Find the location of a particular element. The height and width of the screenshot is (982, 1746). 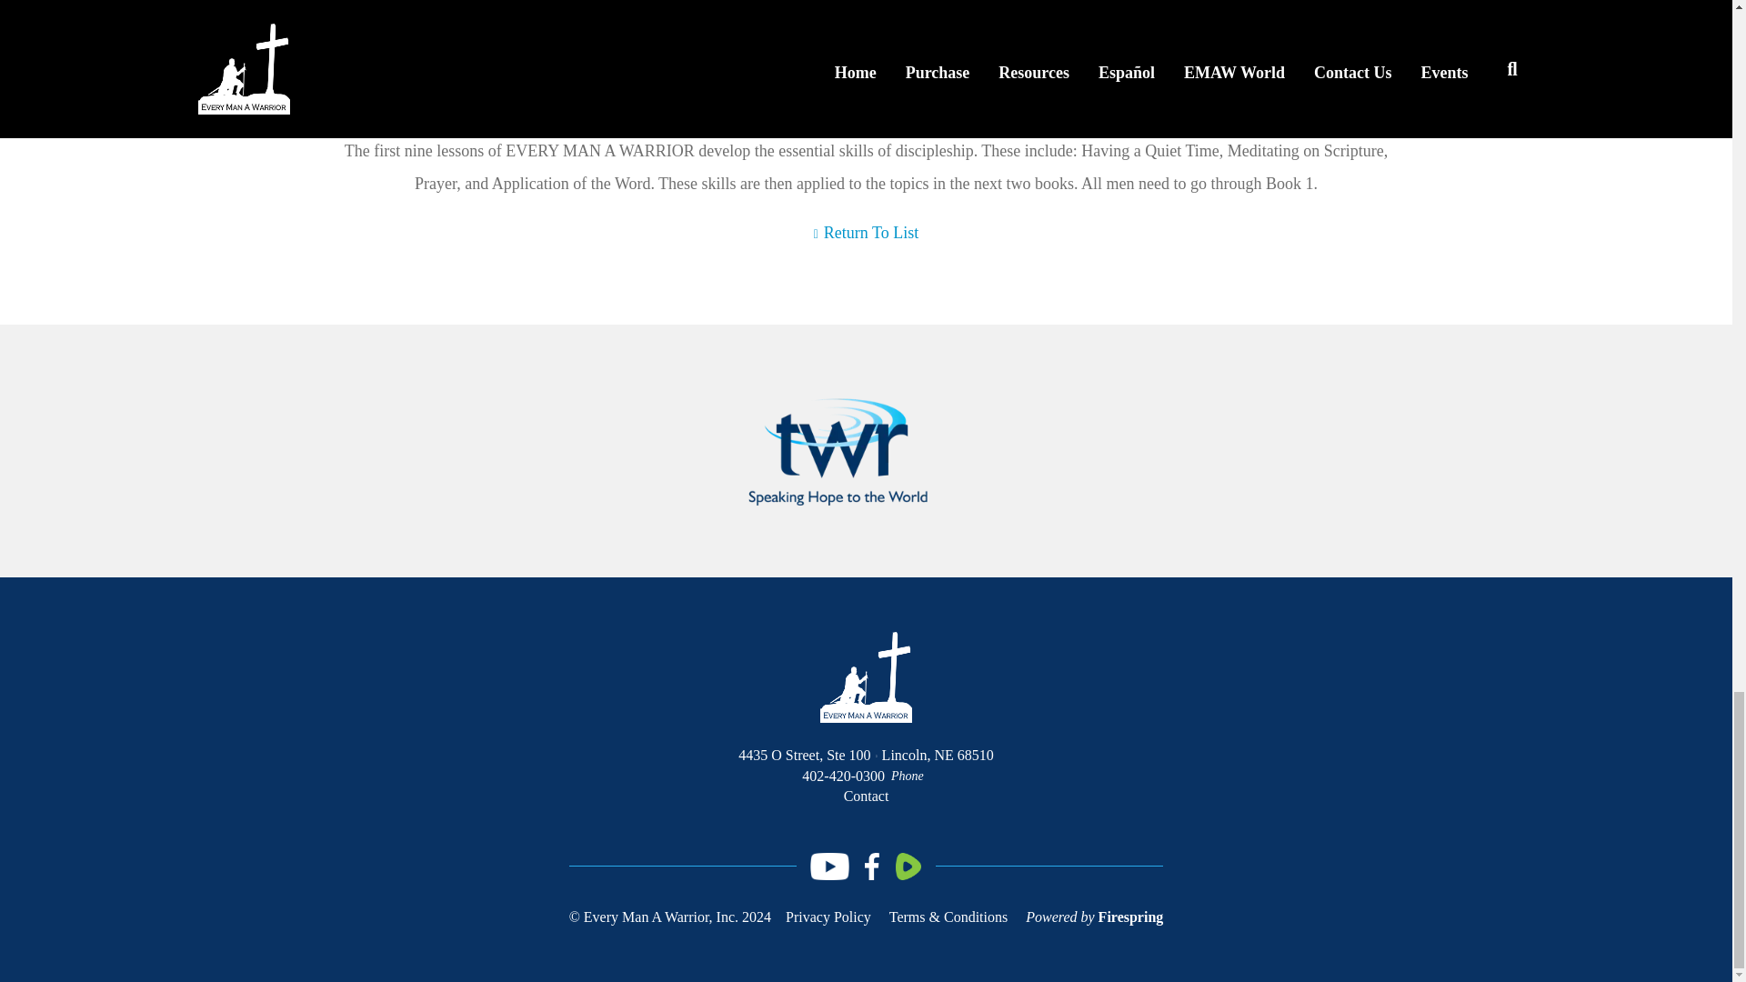

402-420-0300 is located at coordinates (843, 775).